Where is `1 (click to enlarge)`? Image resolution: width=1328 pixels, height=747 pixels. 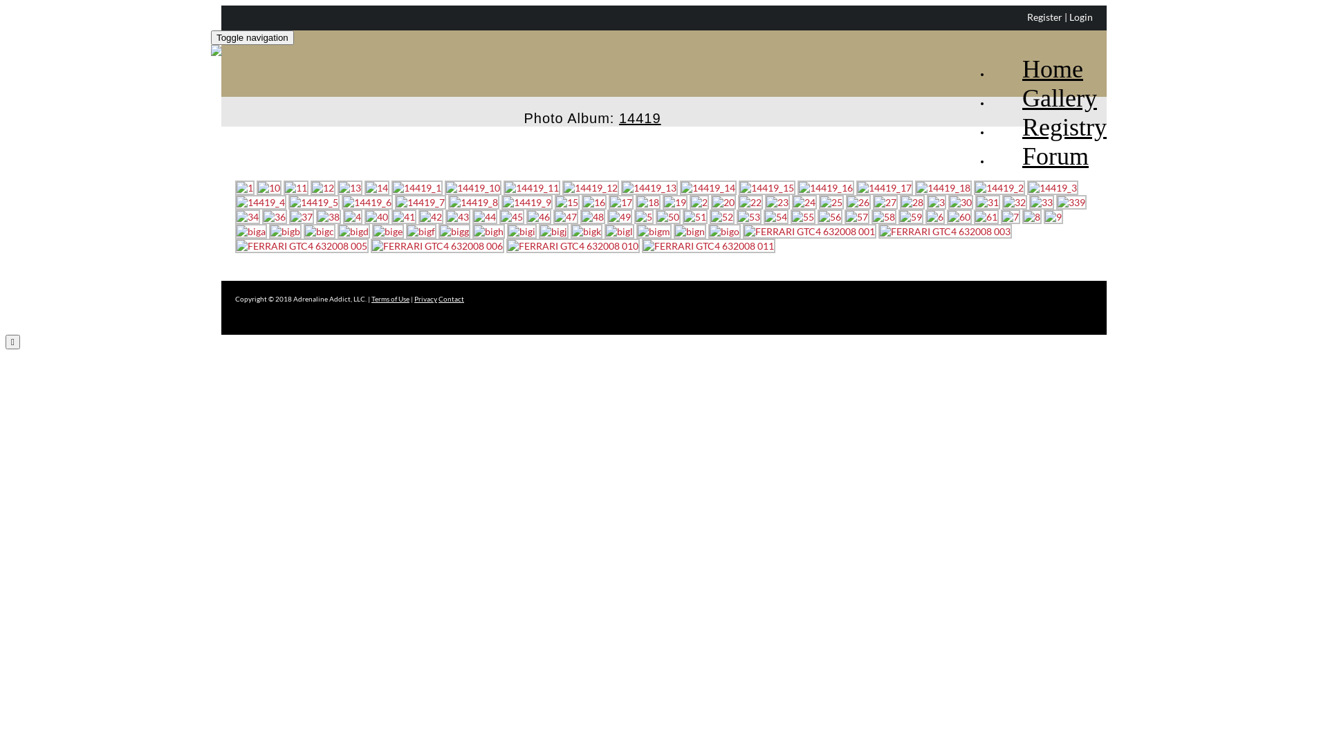 1 (click to enlarge) is located at coordinates (245, 188).